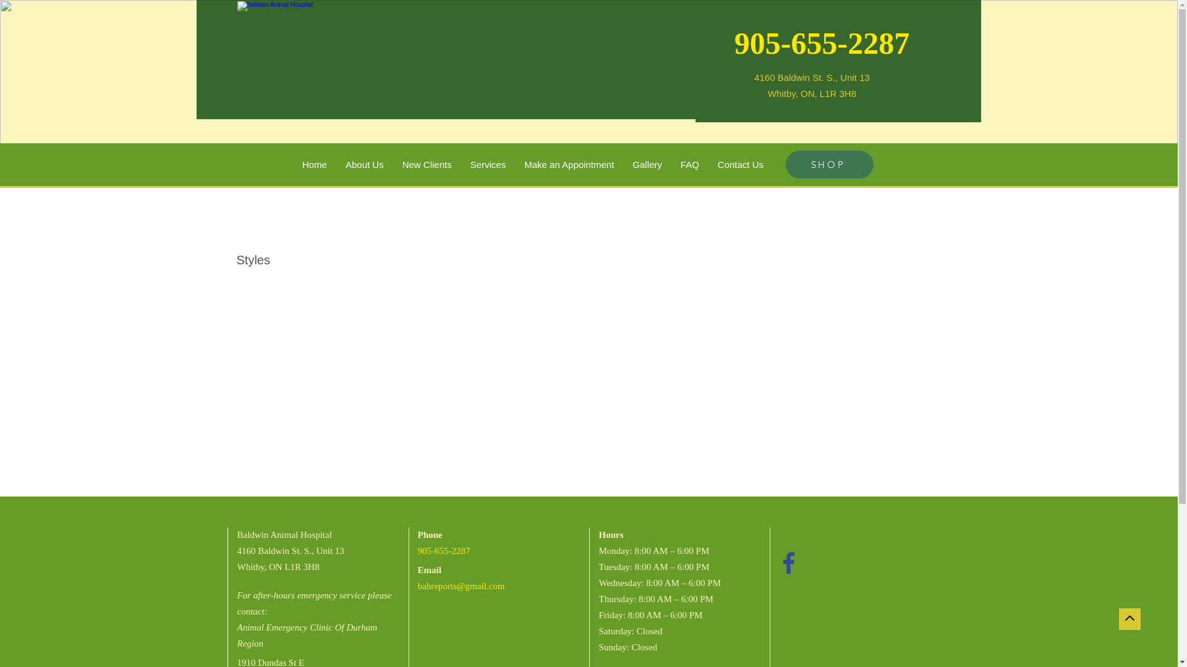 The image size is (1187, 667). Describe the element at coordinates (569, 164) in the screenshot. I see `Make an Appointment` at that location.